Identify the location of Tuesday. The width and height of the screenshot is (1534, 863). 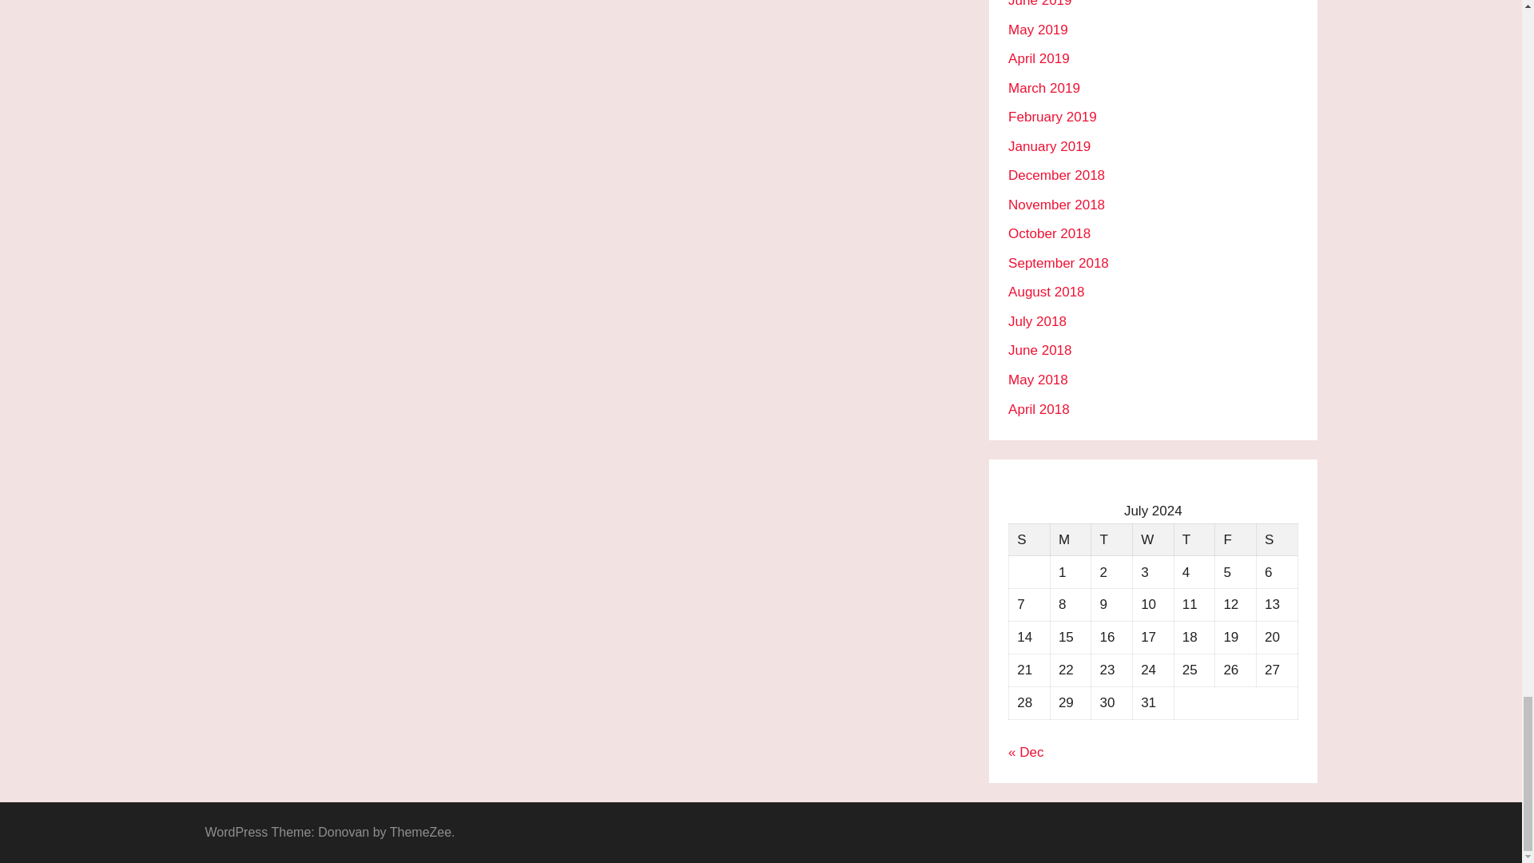
(1112, 539).